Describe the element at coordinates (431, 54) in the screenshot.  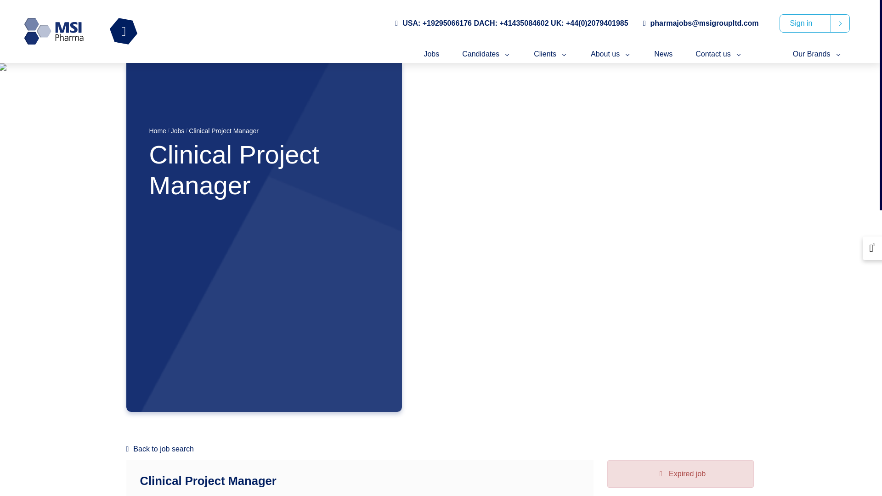
I see `Jobs` at that location.